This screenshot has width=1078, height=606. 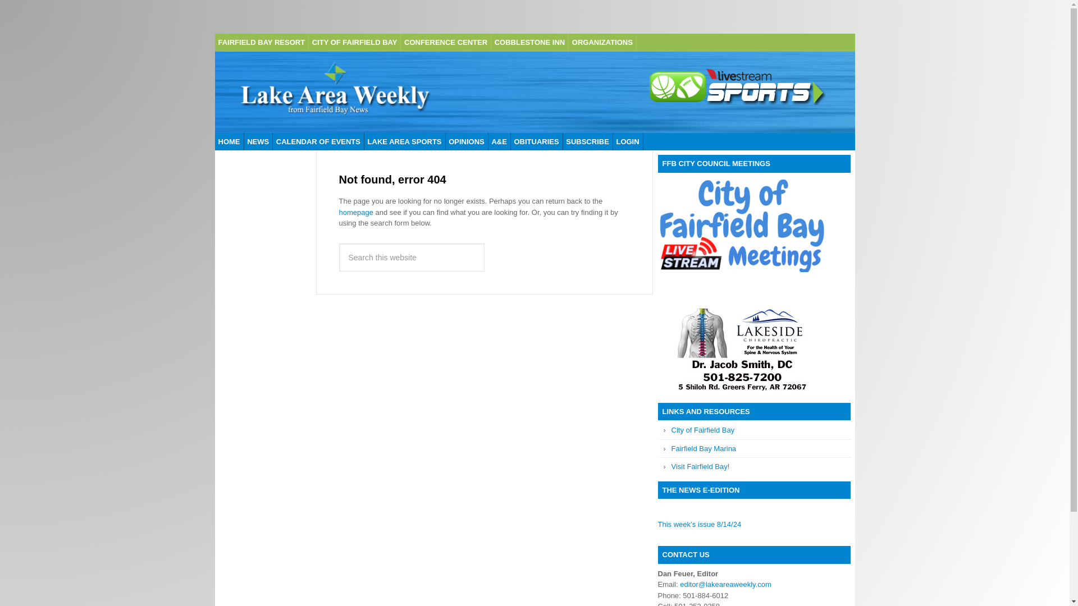 What do you see at coordinates (258, 141) in the screenshot?
I see `NEWS` at bounding box center [258, 141].